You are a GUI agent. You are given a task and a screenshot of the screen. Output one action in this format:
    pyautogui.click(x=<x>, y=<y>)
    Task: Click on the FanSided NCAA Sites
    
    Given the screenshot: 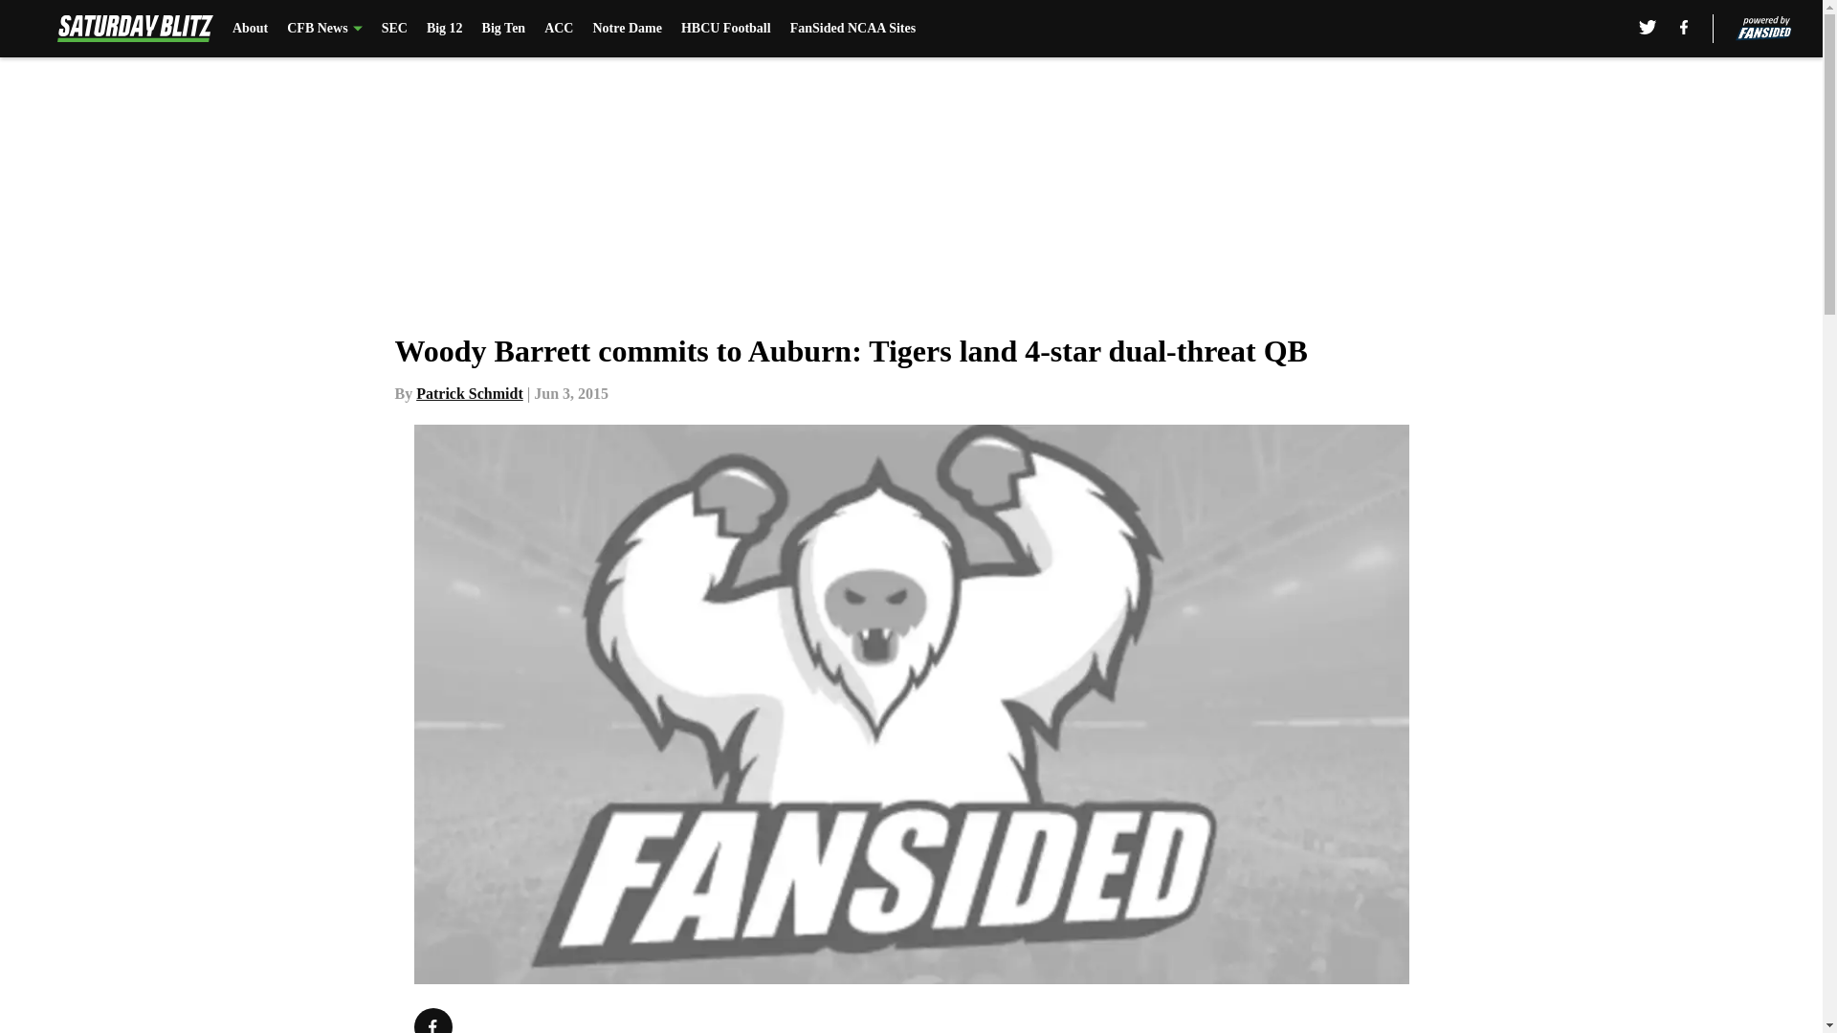 What is the action you would take?
    pyautogui.click(x=852, y=29)
    